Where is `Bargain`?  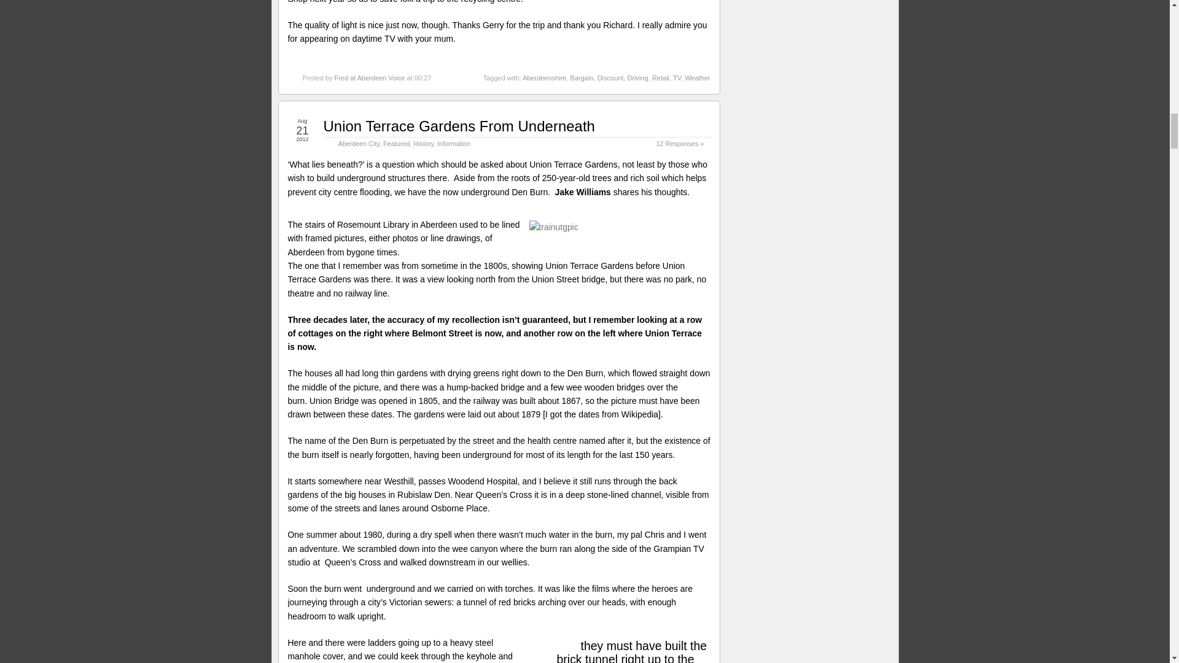
Bargain is located at coordinates (582, 77).